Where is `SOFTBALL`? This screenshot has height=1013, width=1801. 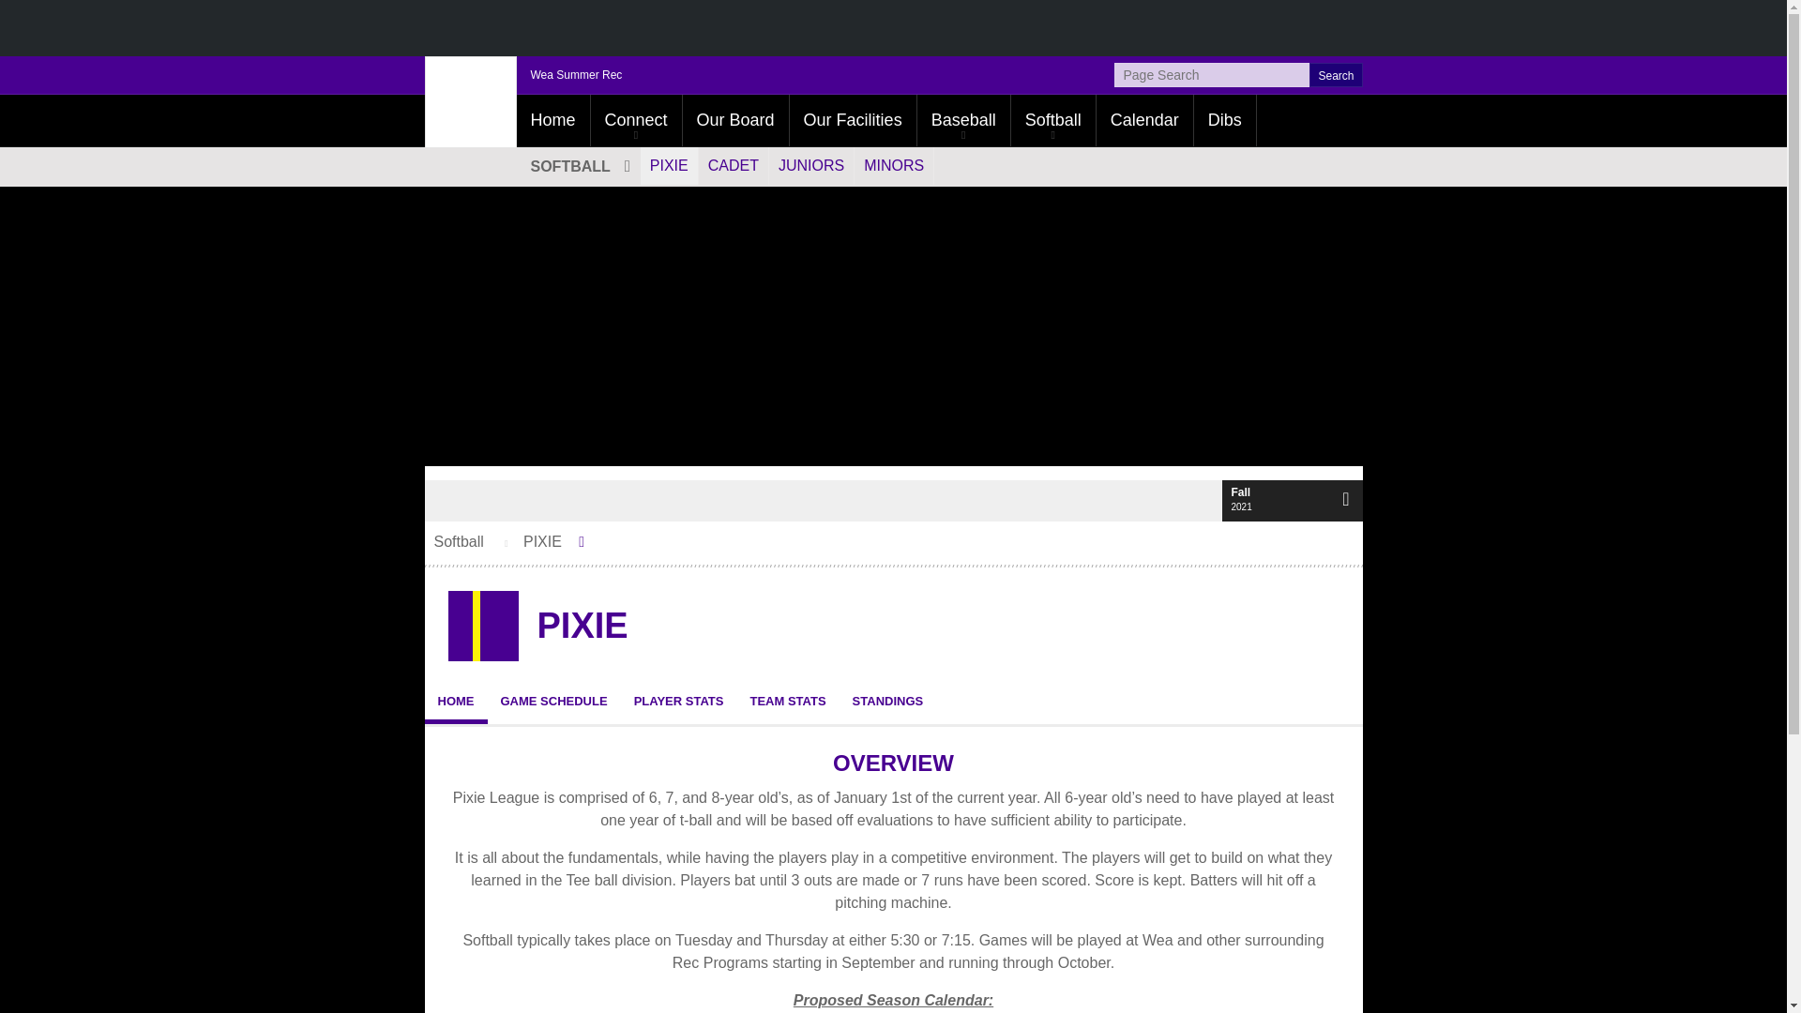 SOFTBALL is located at coordinates (577, 165).